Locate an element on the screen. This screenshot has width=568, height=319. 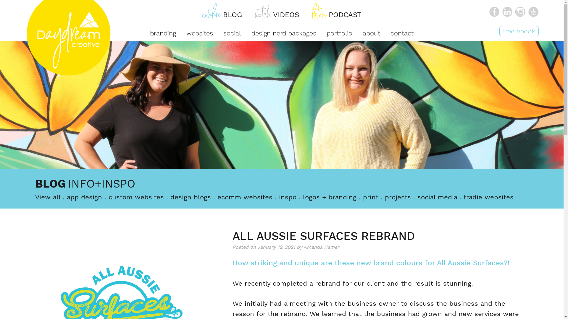
inspo is located at coordinates (288, 197).